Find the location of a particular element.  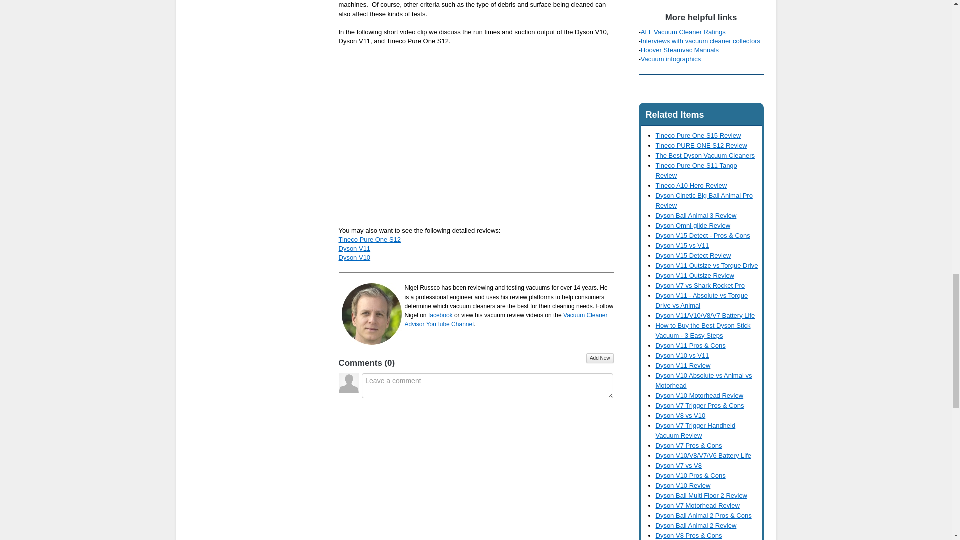

Vacuum Cleaner Advisor YouTube Channel is located at coordinates (506, 320).